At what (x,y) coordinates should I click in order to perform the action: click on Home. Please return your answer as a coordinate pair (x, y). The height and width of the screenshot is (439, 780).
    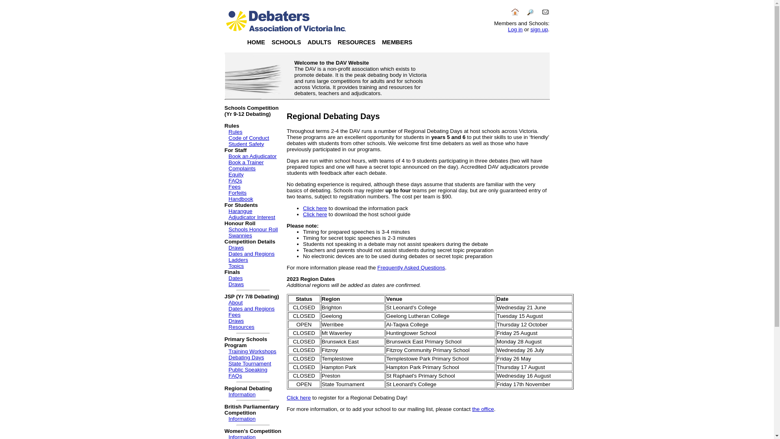
    Looking at the image, I should click on (515, 15).